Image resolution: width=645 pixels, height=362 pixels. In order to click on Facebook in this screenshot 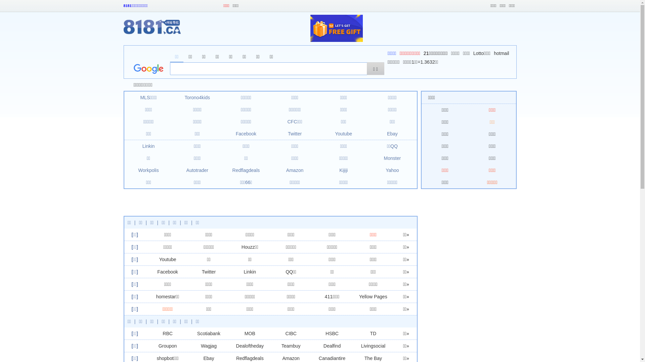, I will do `click(246, 134)`.